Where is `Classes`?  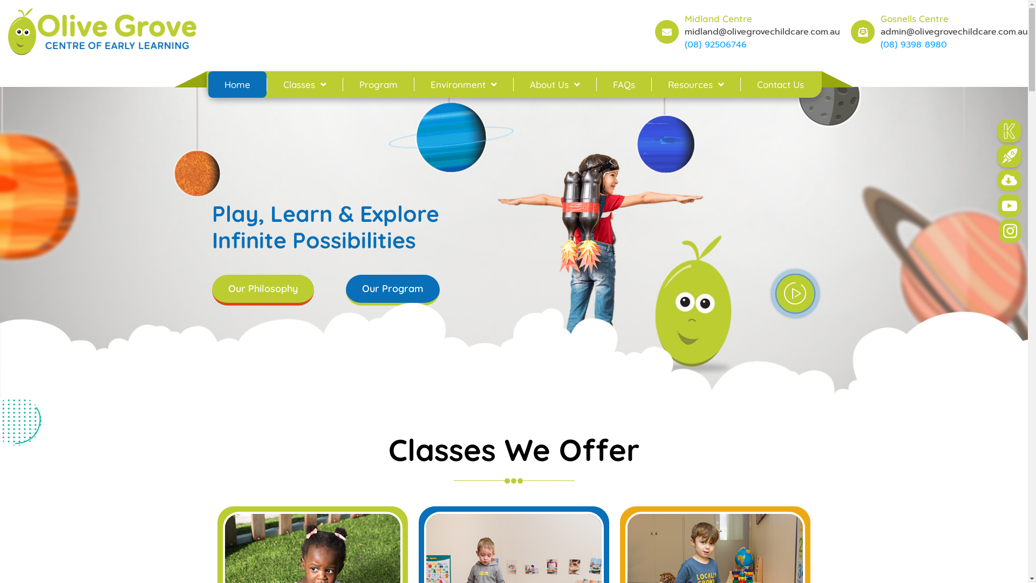
Classes is located at coordinates (304, 84).